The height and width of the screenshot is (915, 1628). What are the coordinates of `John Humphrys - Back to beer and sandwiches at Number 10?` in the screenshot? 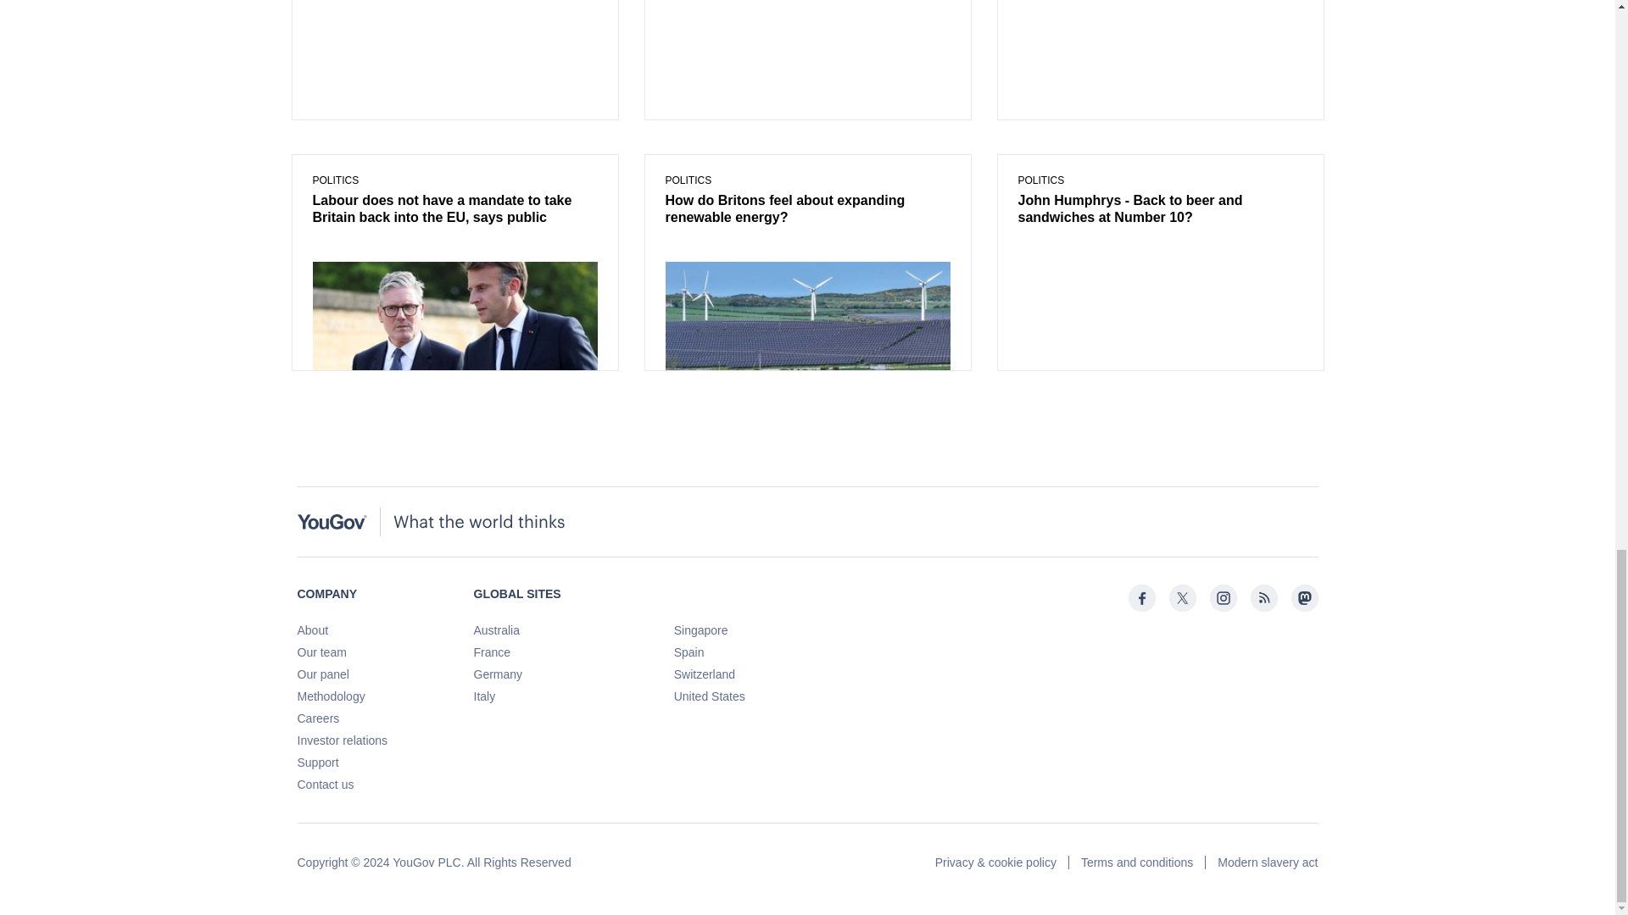 It's located at (1160, 209).